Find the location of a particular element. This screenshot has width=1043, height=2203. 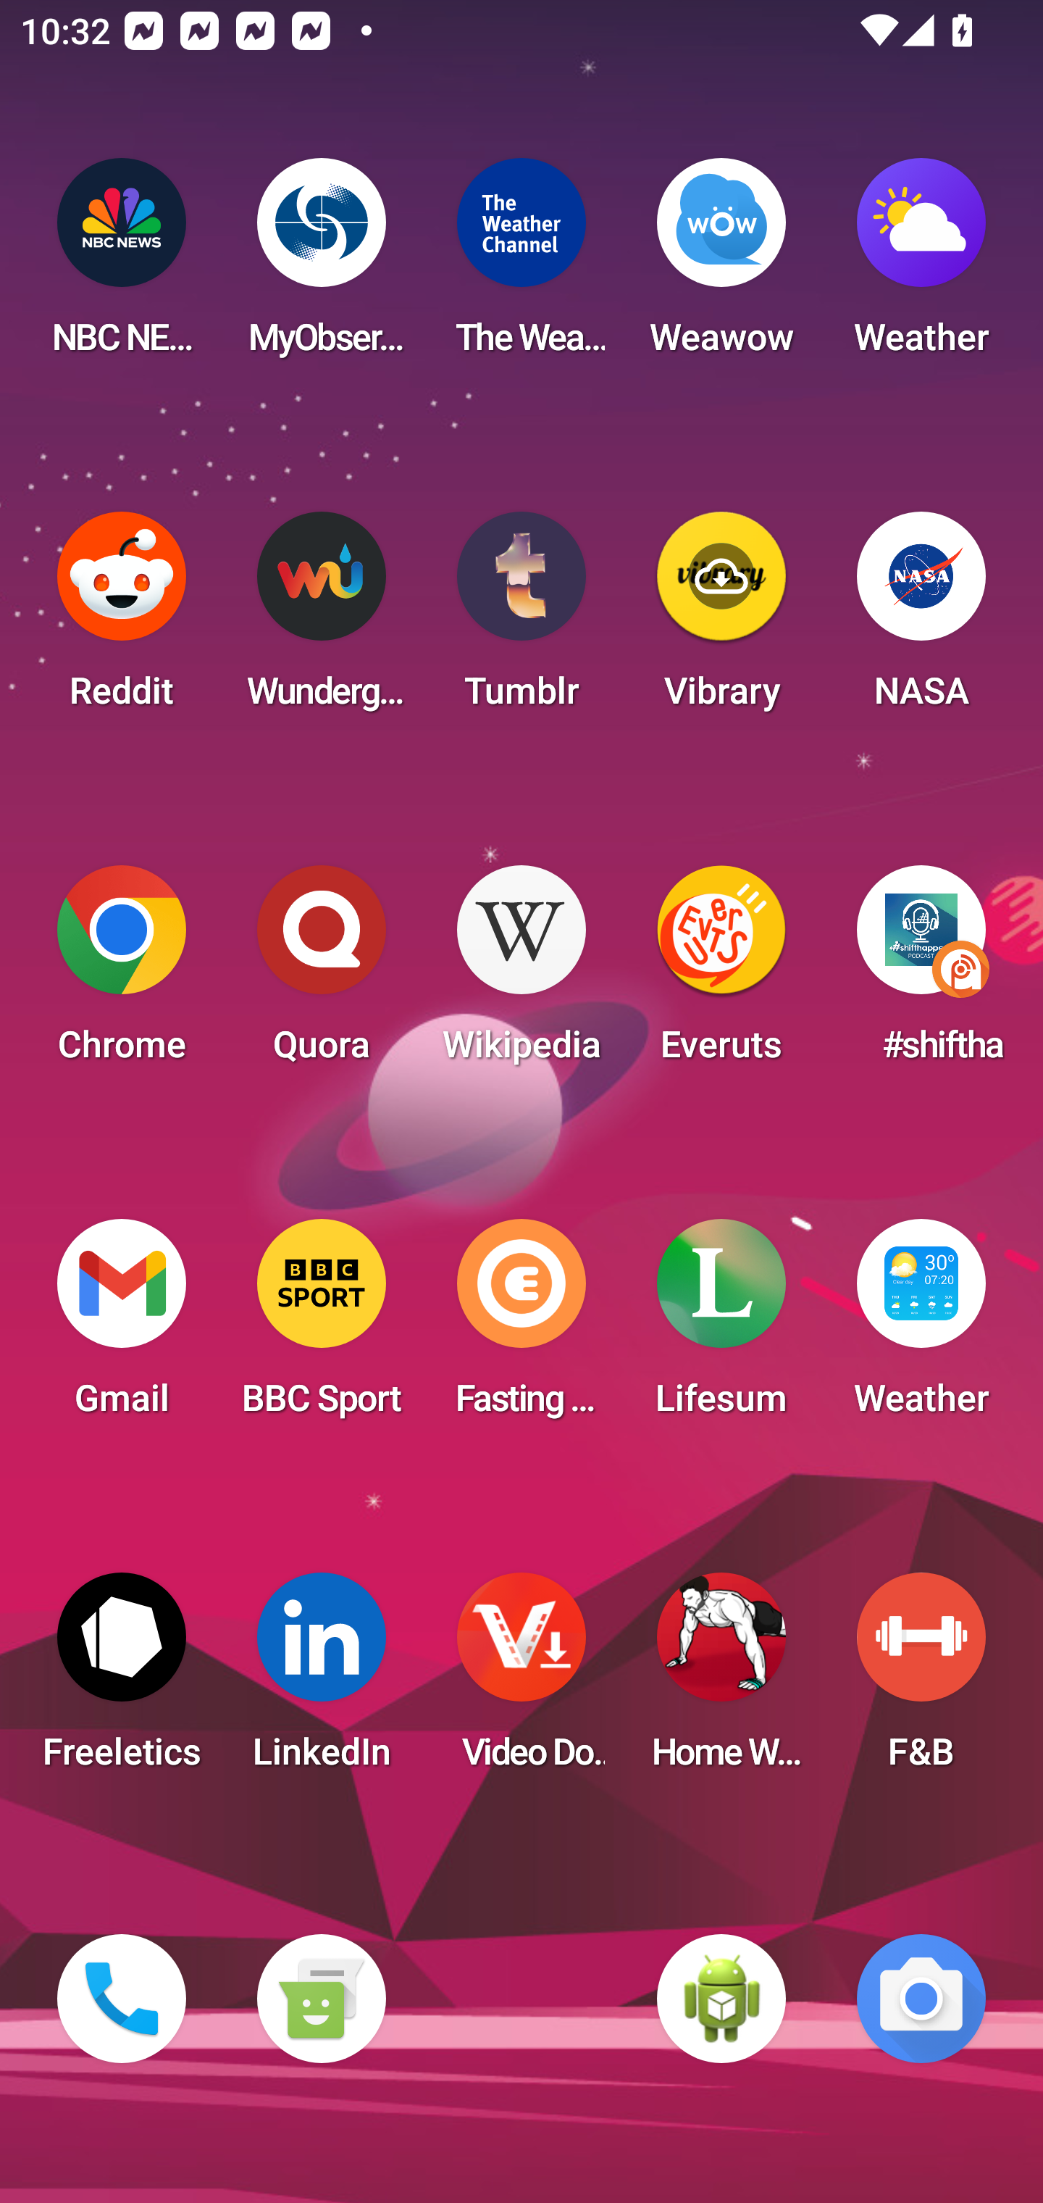

Wunderground is located at coordinates (321, 619).